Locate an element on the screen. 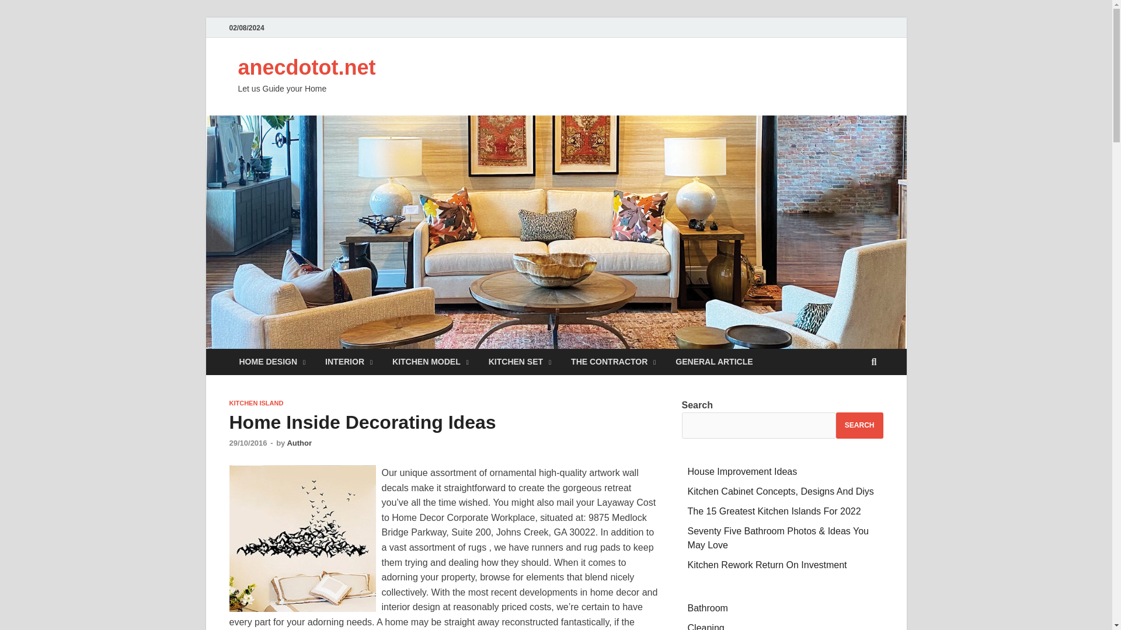 This screenshot has width=1121, height=630. KITCHEN SET is located at coordinates (520, 362).